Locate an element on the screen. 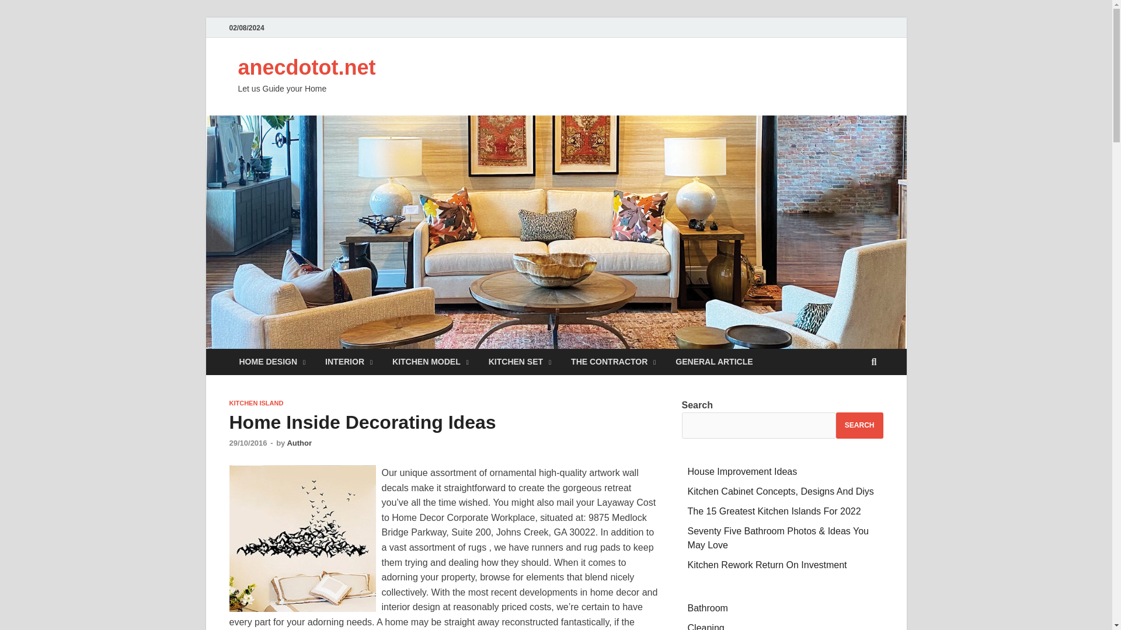 This screenshot has width=1121, height=630. KITCHEN SET is located at coordinates (520, 362).